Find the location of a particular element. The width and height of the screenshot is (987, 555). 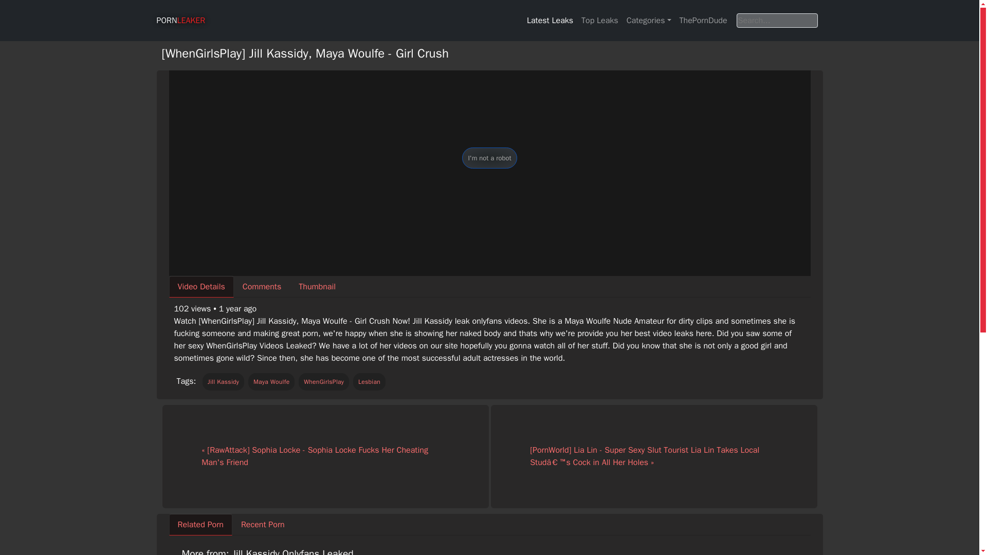

Home is located at coordinates (180, 21).